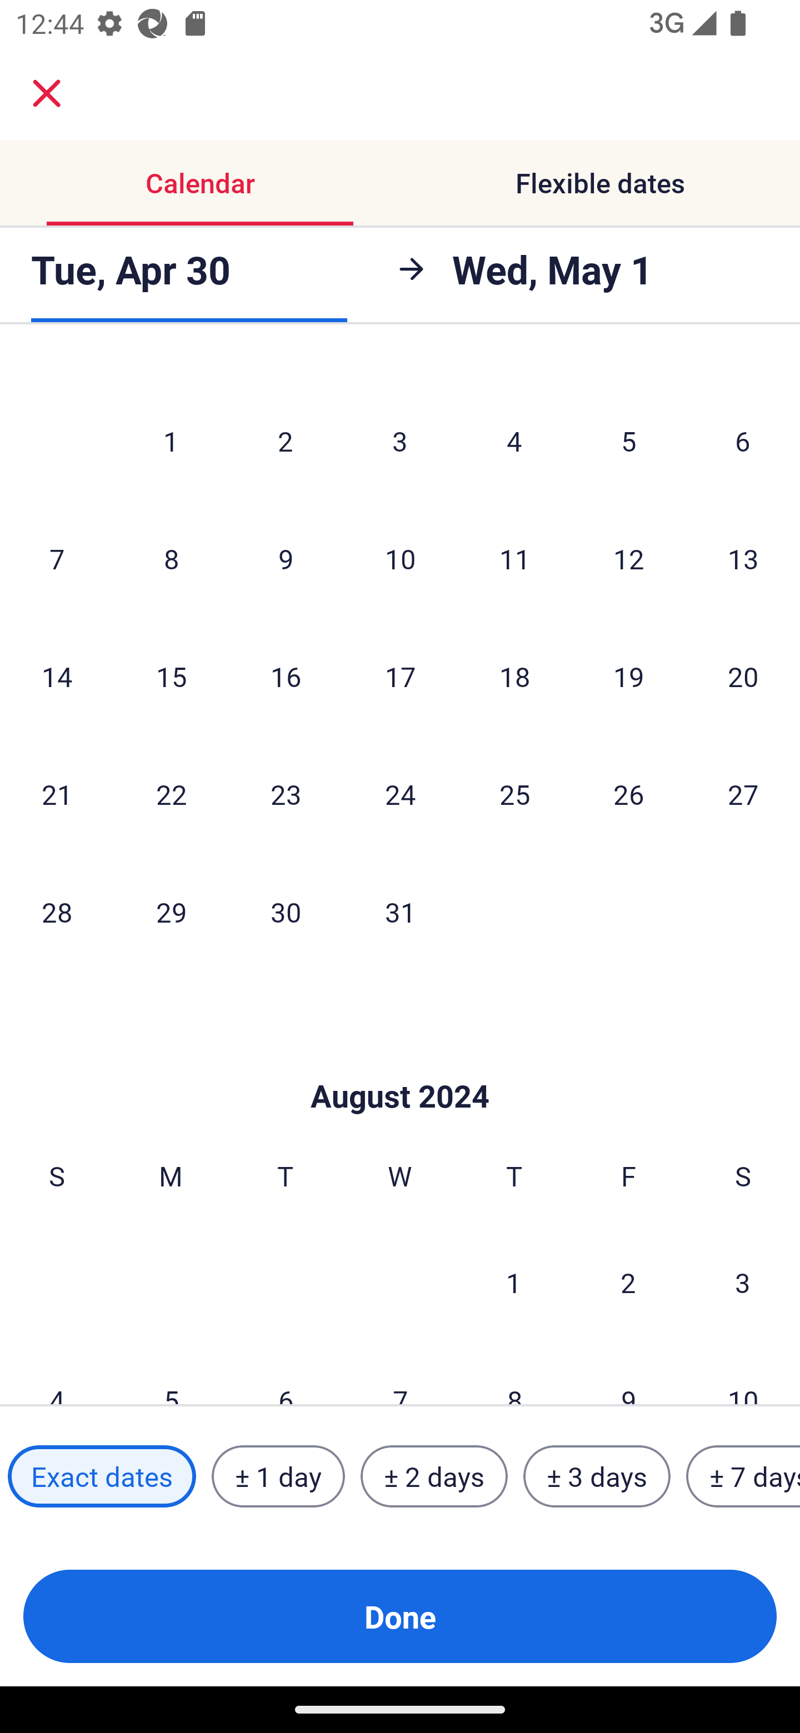  What do you see at coordinates (400, 1616) in the screenshot?
I see `Done` at bounding box center [400, 1616].